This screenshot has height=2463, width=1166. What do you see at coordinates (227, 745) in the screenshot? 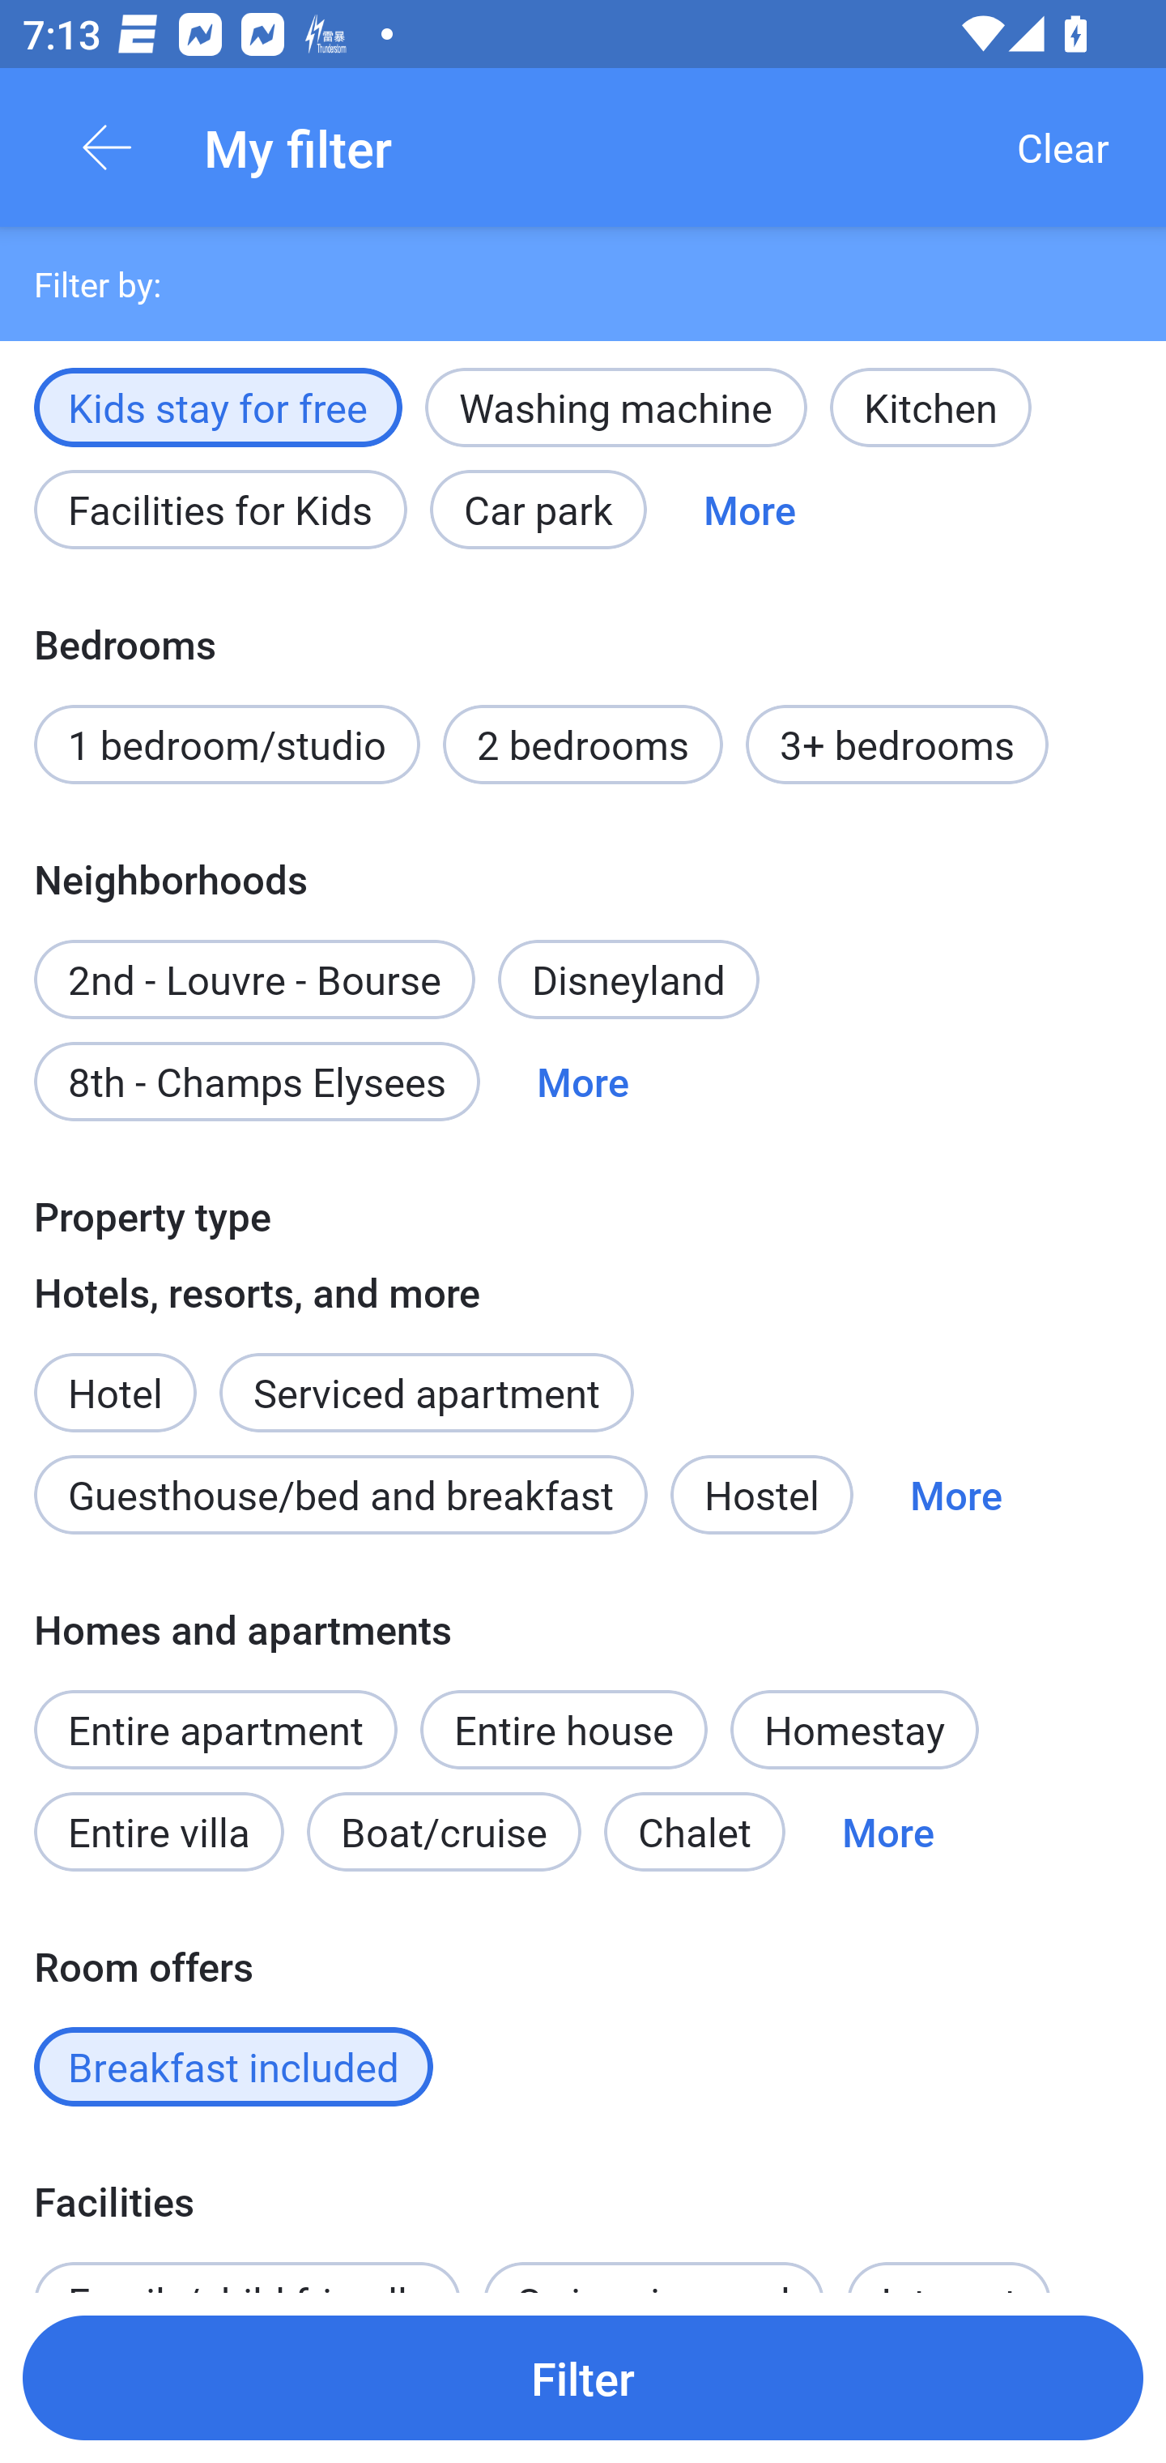
I see `1 bedroom/studio` at bounding box center [227, 745].